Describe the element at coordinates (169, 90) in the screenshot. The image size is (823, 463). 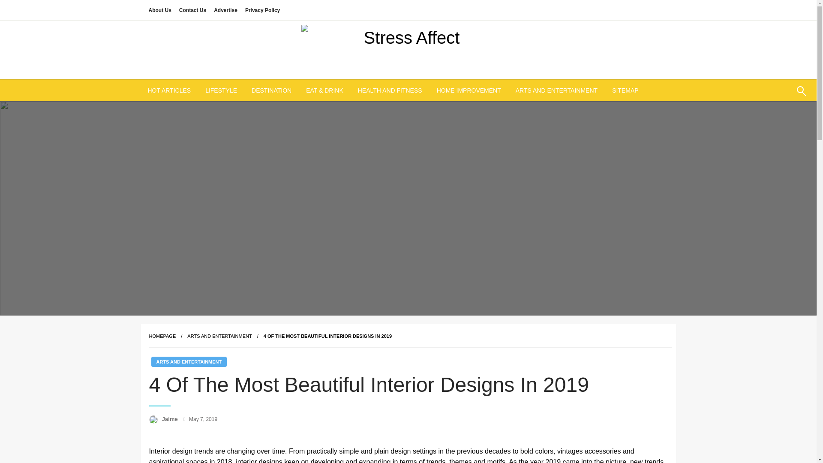
I see `HOT ARTICLES` at that location.